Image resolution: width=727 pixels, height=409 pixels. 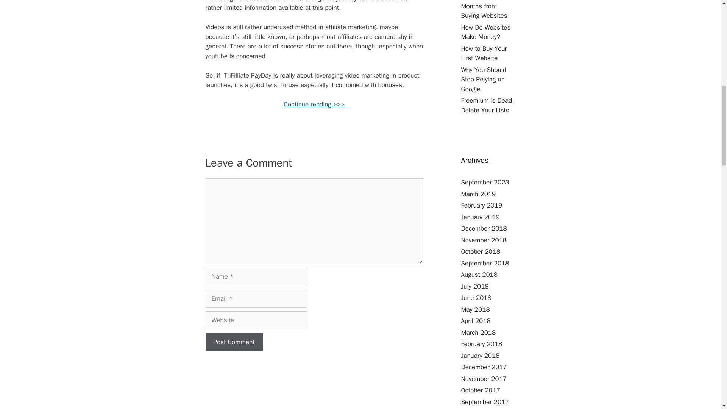 I want to click on September 2018, so click(x=485, y=263).